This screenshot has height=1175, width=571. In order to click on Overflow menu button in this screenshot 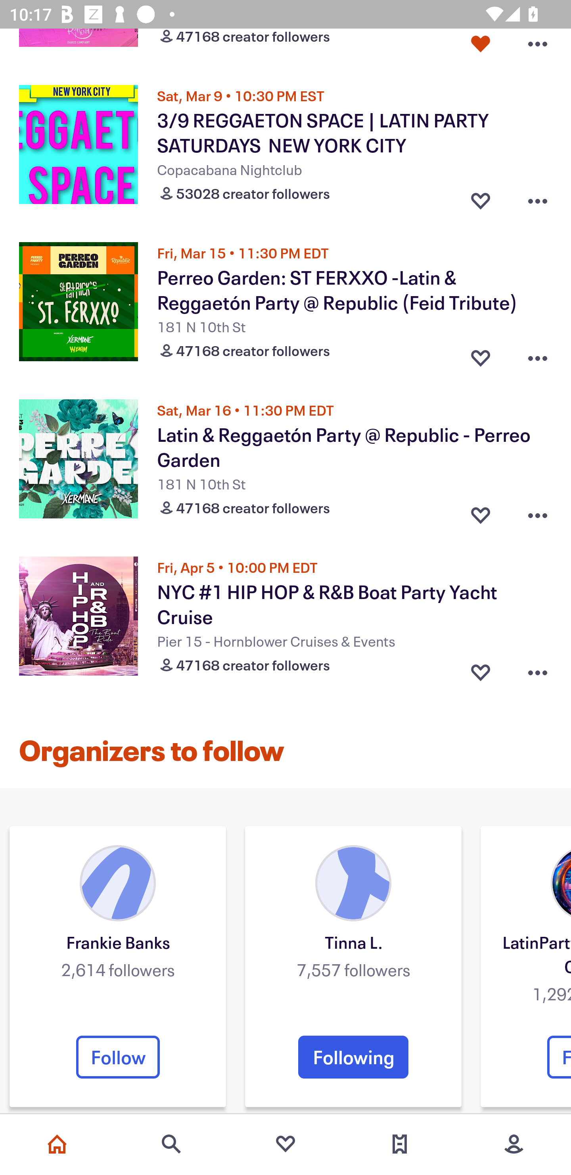, I will do `click(538, 47)`.